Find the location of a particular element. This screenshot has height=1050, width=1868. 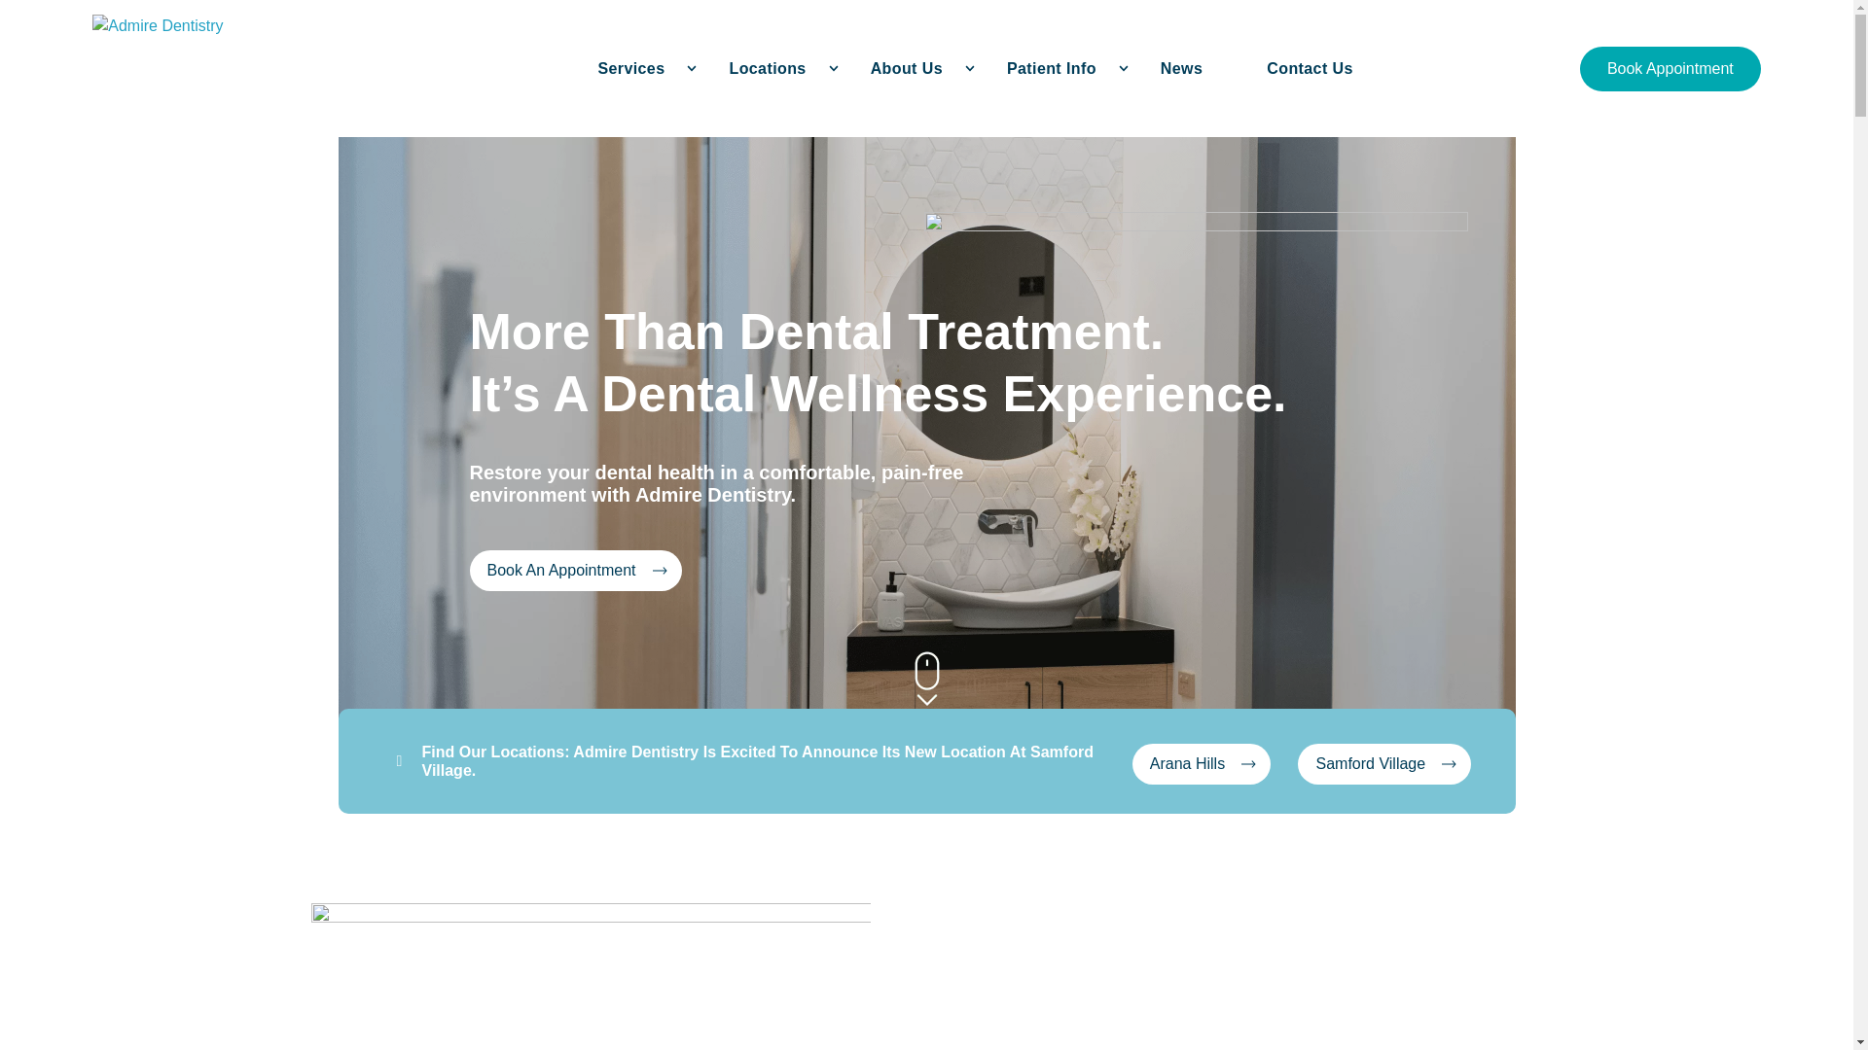

Book An Appointment is located at coordinates (925, 678).